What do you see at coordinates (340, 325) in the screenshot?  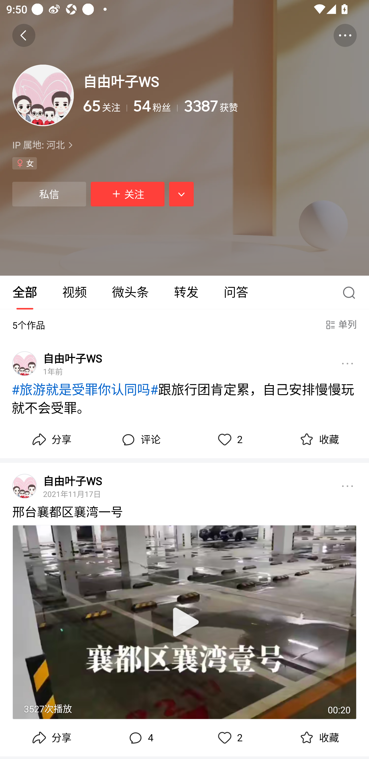 I see `单列 当前单列点按切换至双列` at bounding box center [340, 325].